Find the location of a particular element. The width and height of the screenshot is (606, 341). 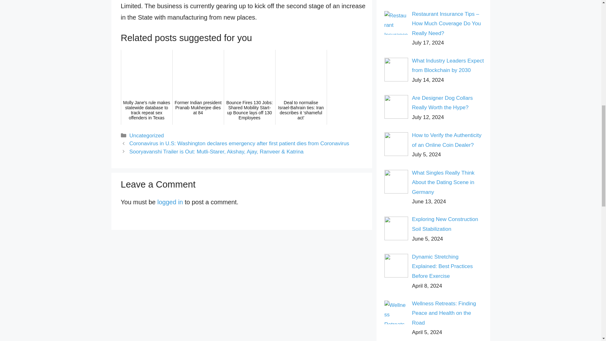

Dynamic Stretching Explained: Best Practices Before Exercise is located at coordinates (442, 266).